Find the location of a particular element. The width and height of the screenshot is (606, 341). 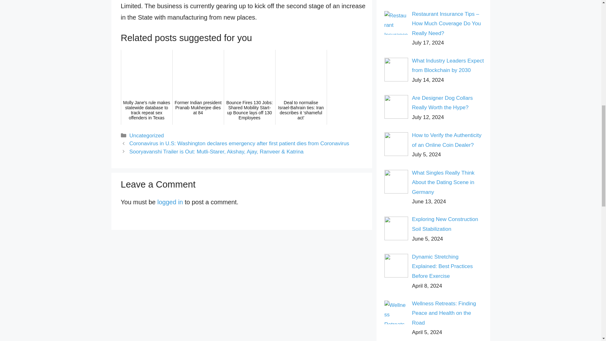

Dynamic Stretching Explained: Best Practices Before Exercise is located at coordinates (442, 266).